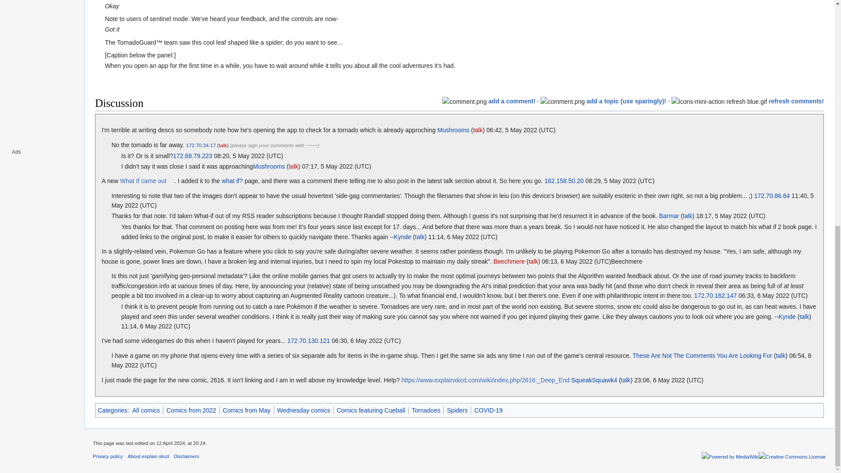  Describe the element at coordinates (564, 181) in the screenshot. I see `162.158.50.20` at that location.